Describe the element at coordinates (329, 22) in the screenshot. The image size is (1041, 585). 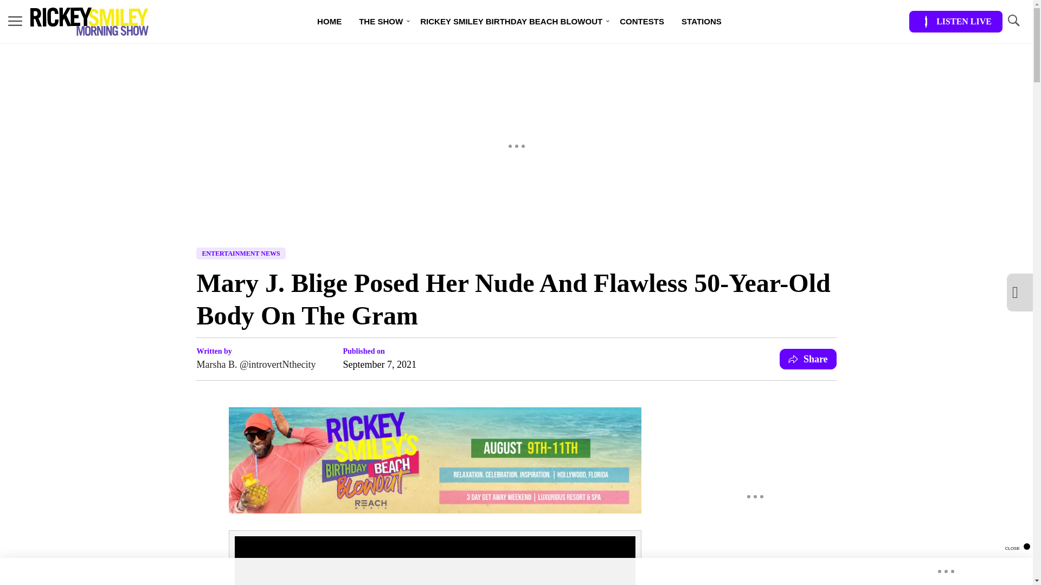
I see `HOME` at that location.